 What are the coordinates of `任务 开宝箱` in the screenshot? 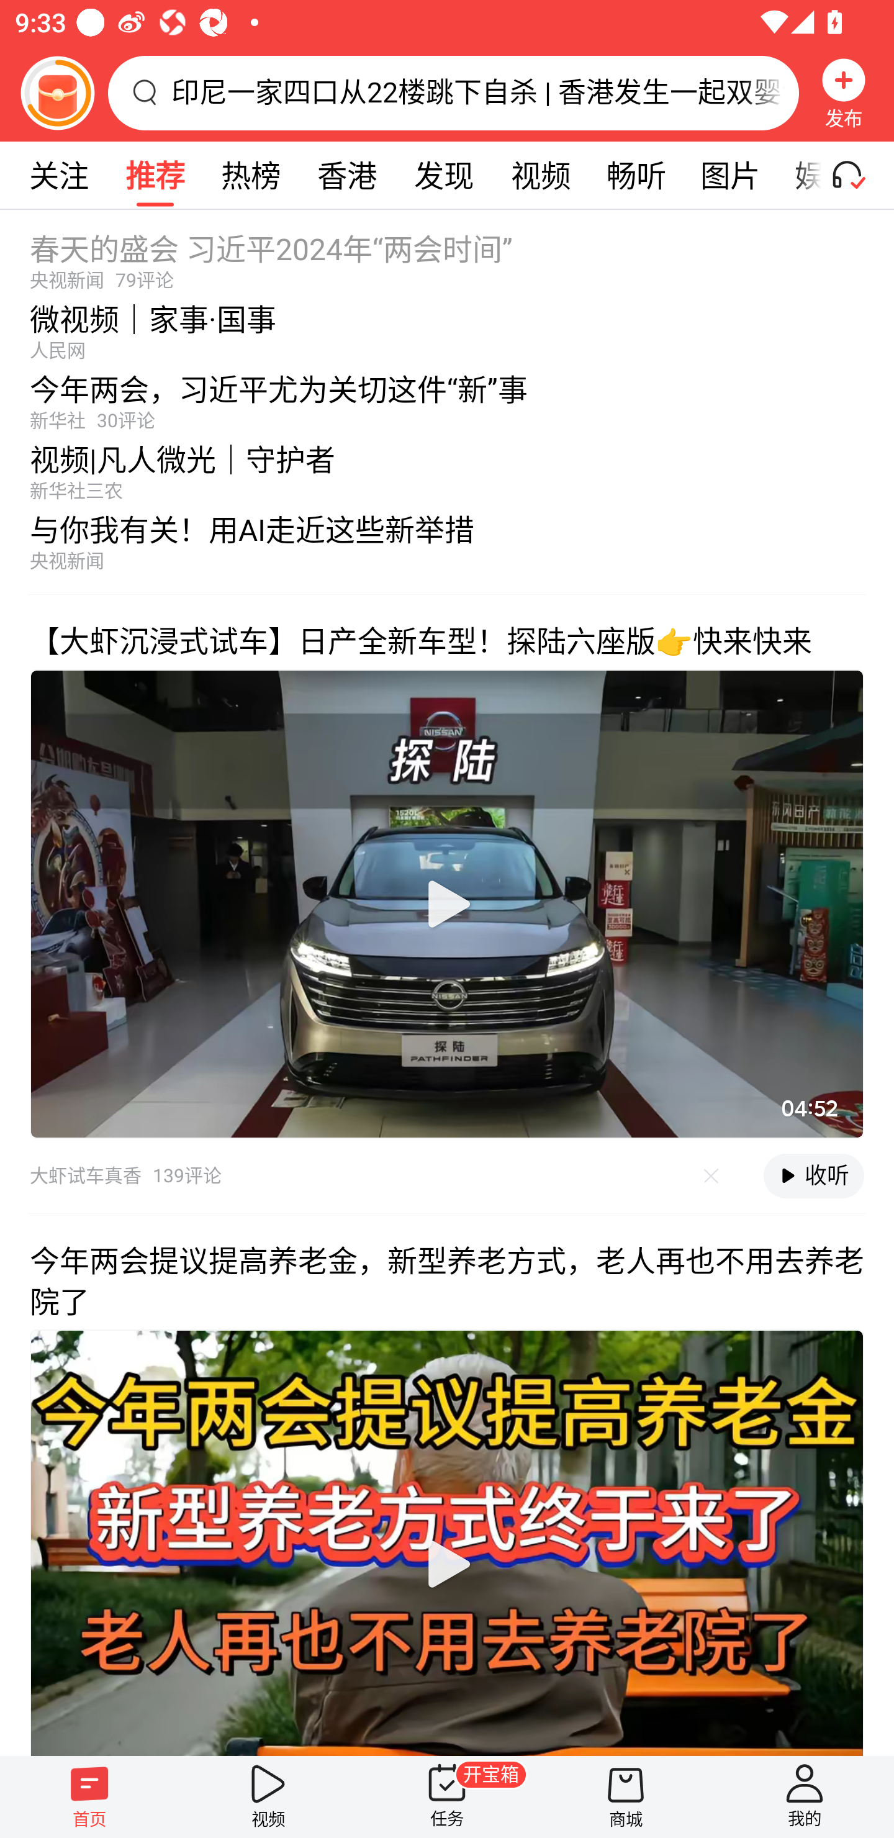 It's located at (447, 1796).